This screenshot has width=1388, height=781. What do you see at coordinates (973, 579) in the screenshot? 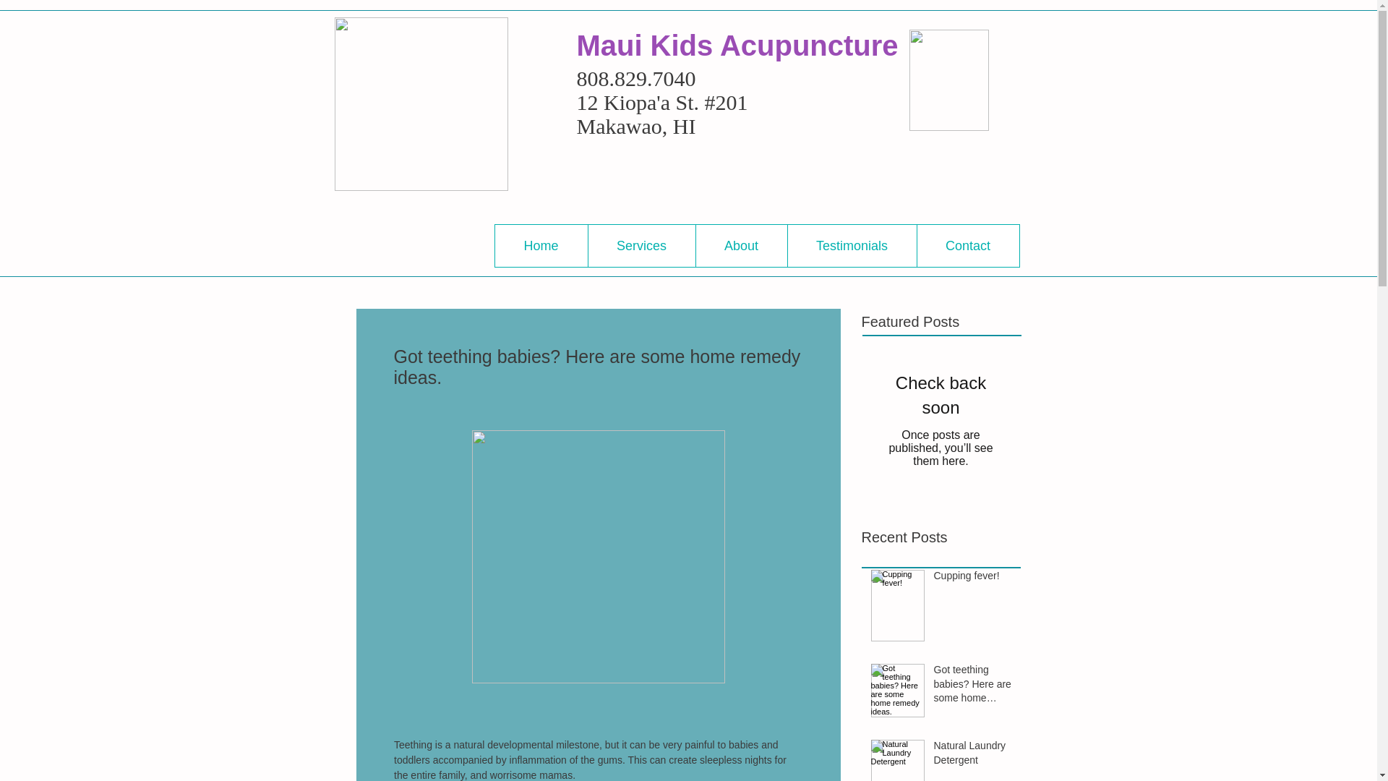
I see `Cupping fever!` at bounding box center [973, 579].